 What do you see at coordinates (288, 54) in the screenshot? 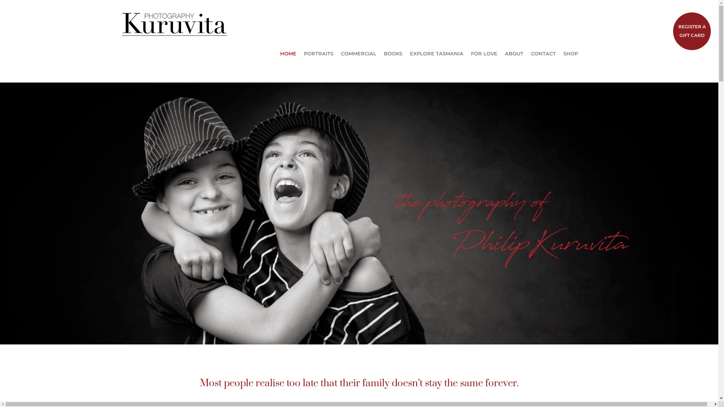
I see `HOME` at bounding box center [288, 54].